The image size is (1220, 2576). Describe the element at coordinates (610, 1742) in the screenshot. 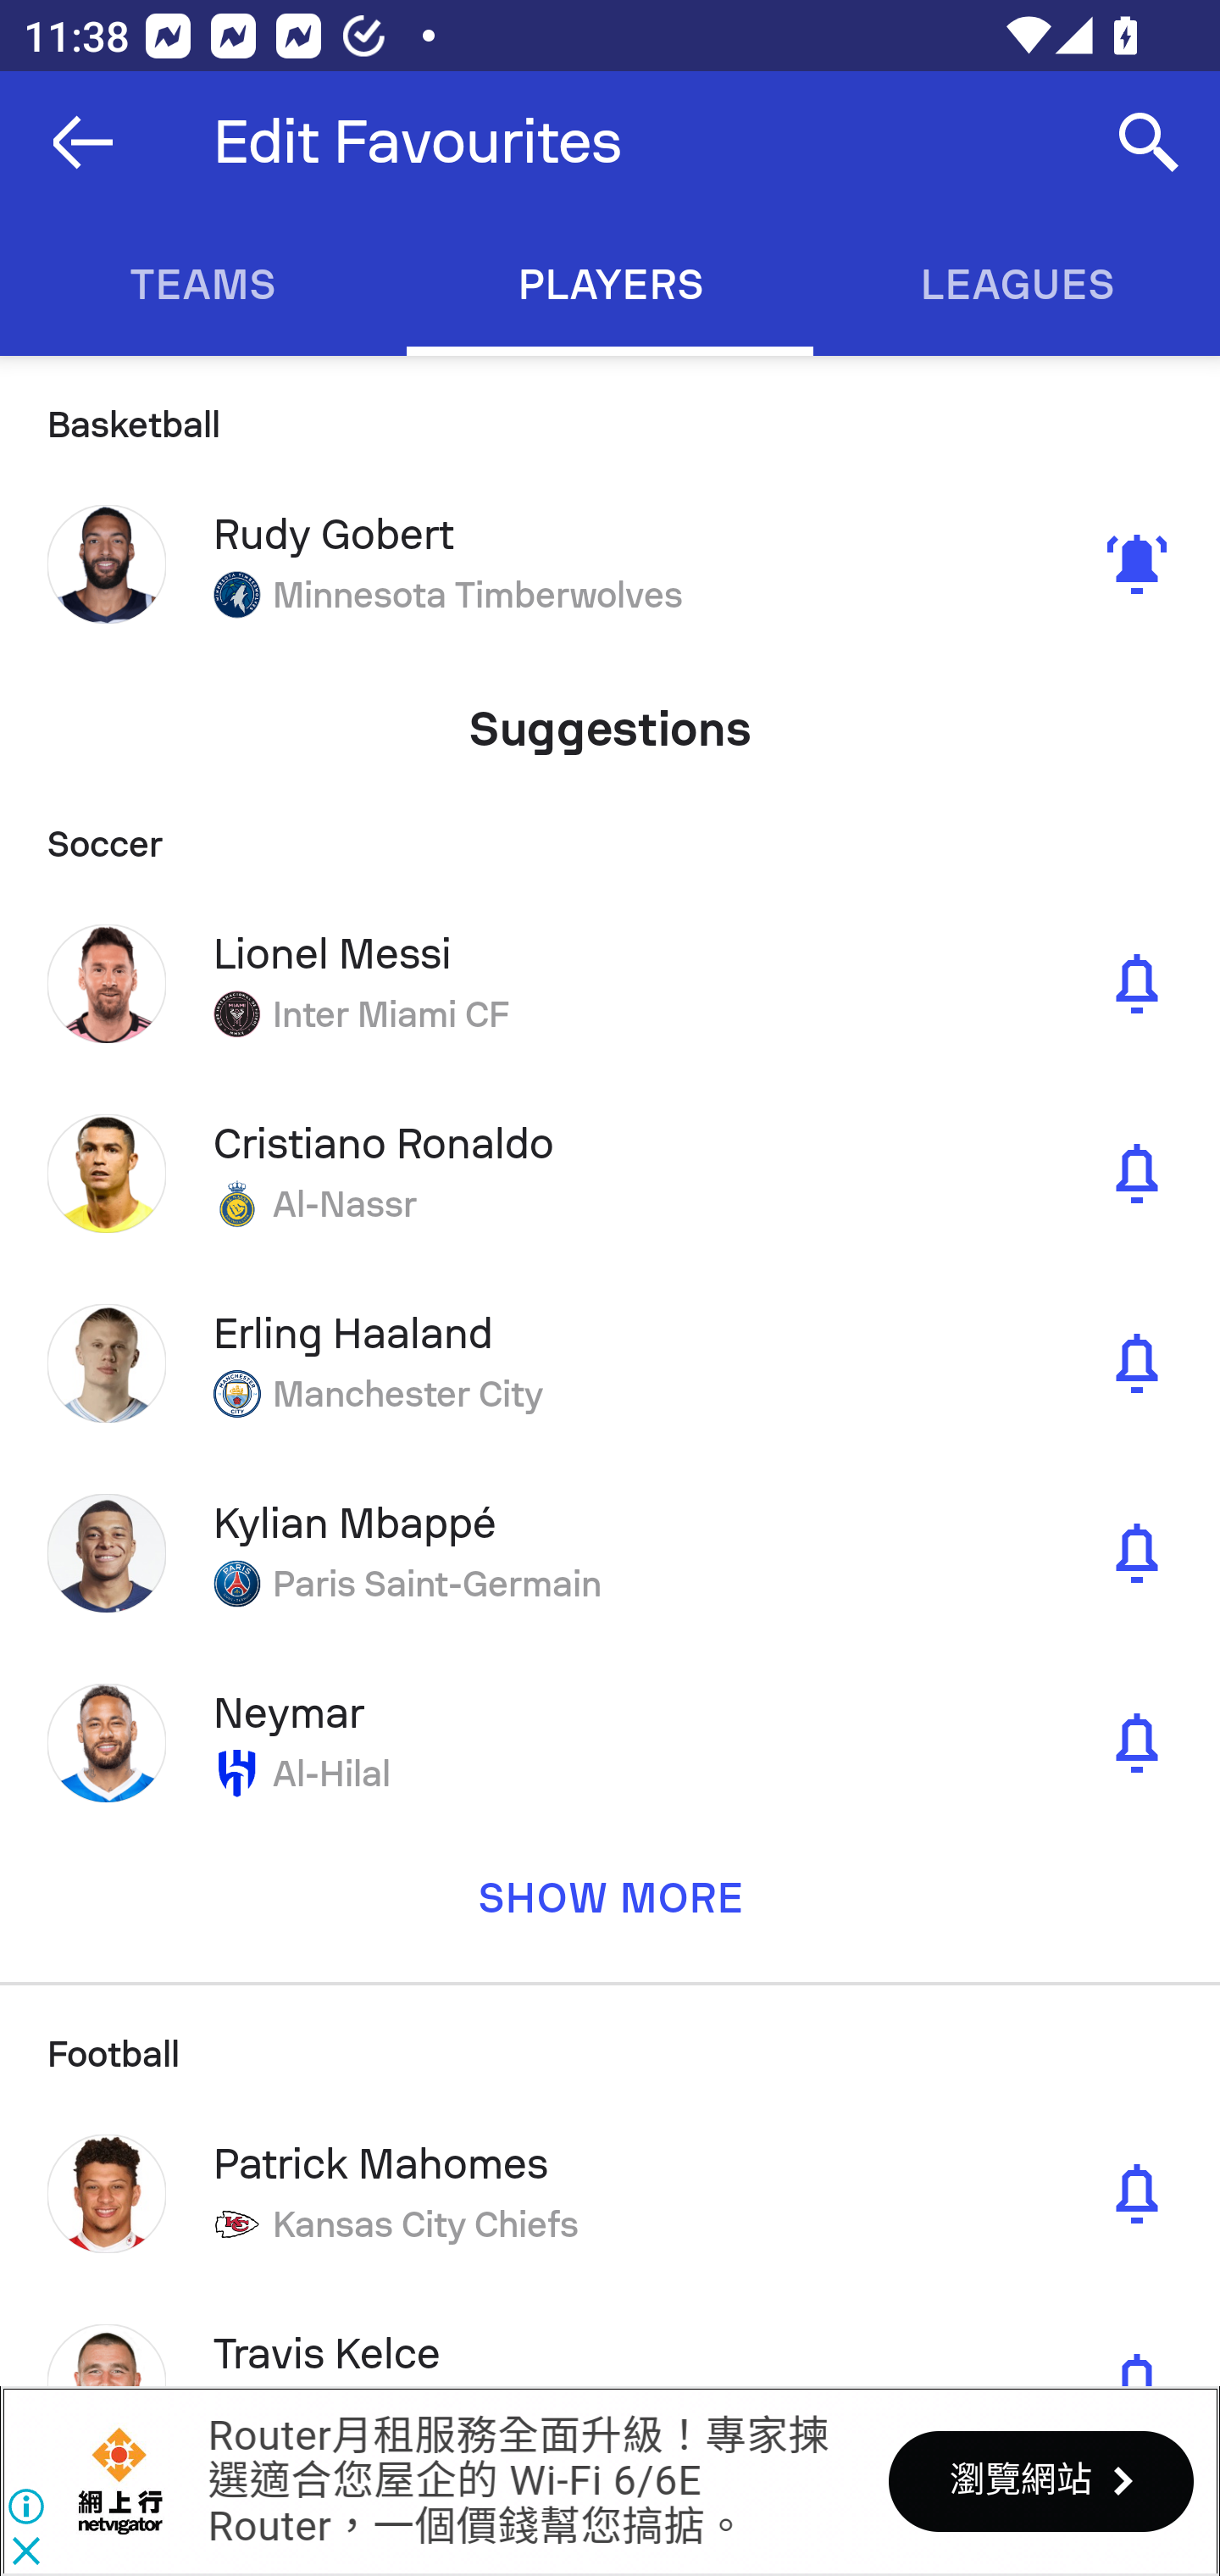

I see `Neymar Al-Hilal` at that location.